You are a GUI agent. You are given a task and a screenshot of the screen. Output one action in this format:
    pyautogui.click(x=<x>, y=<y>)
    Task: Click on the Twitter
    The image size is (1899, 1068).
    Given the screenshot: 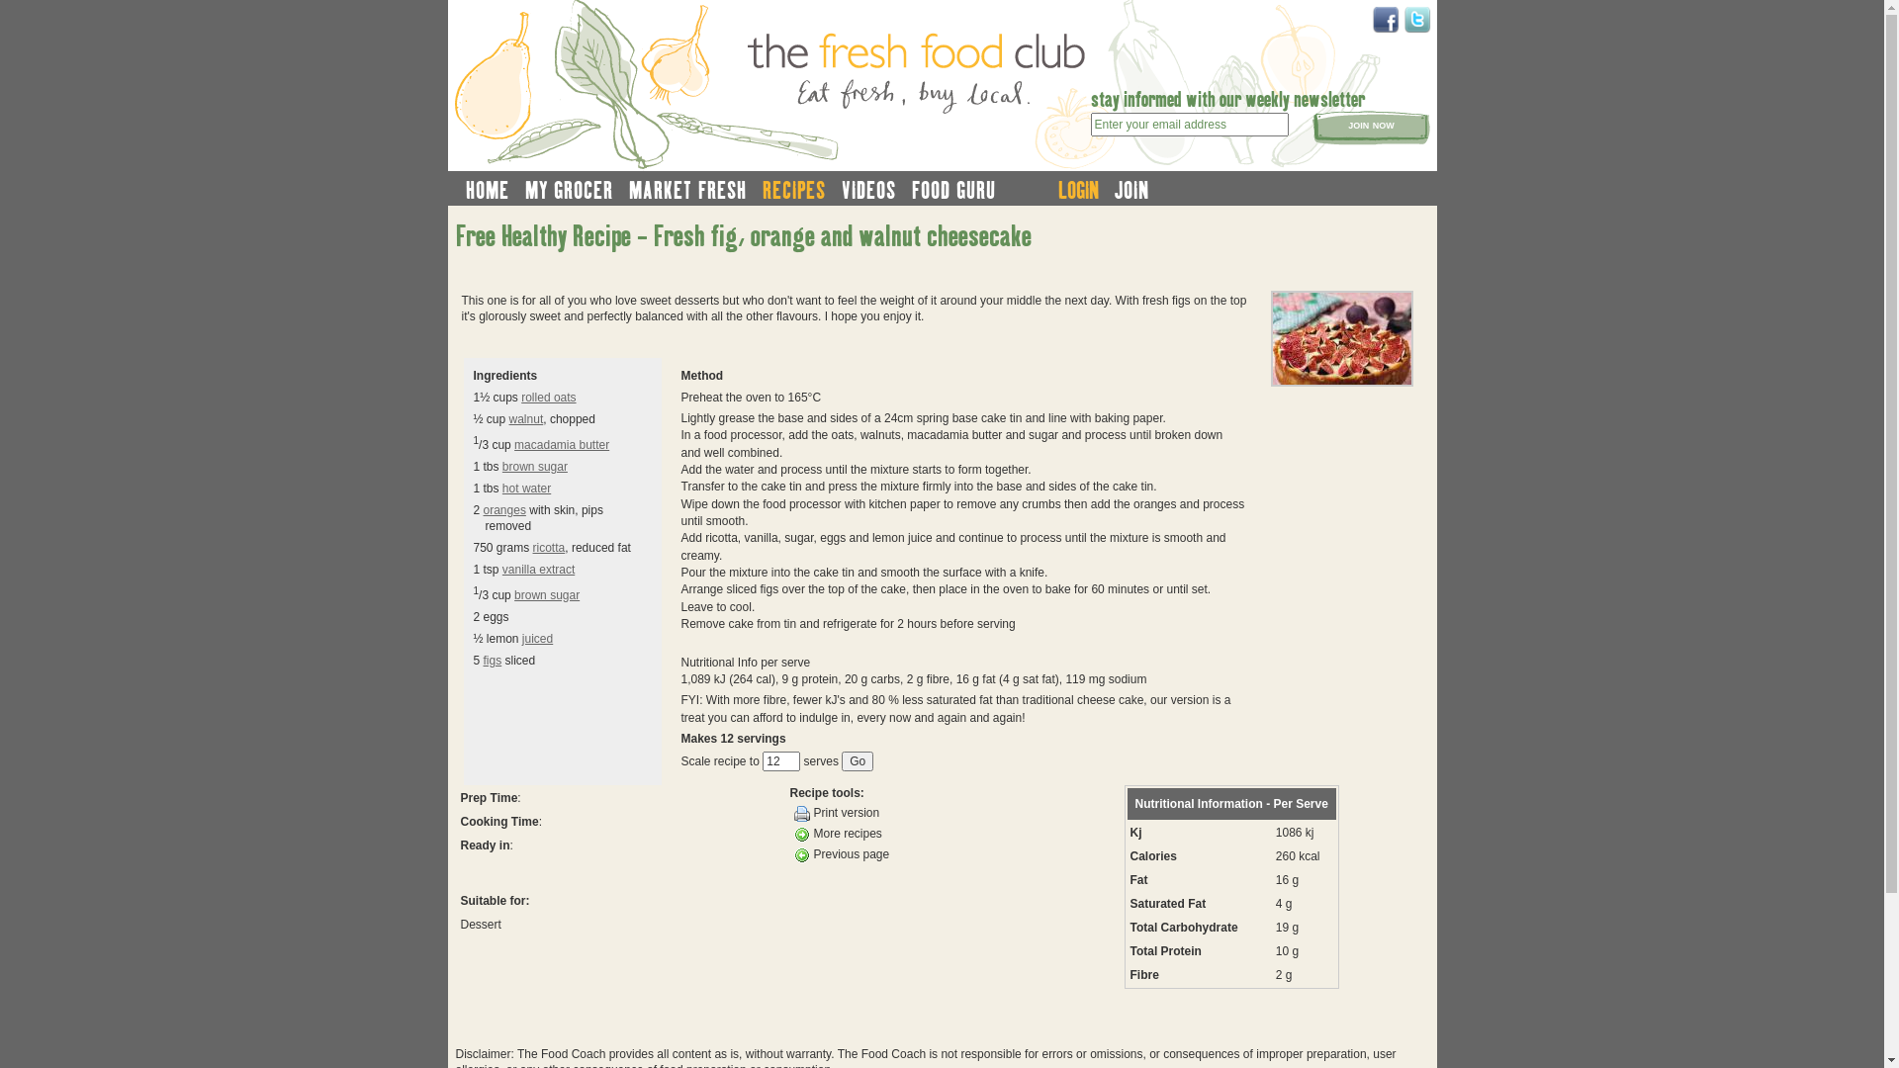 What is the action you would take?
    pyautogui.click(x=1416, y=20)
    